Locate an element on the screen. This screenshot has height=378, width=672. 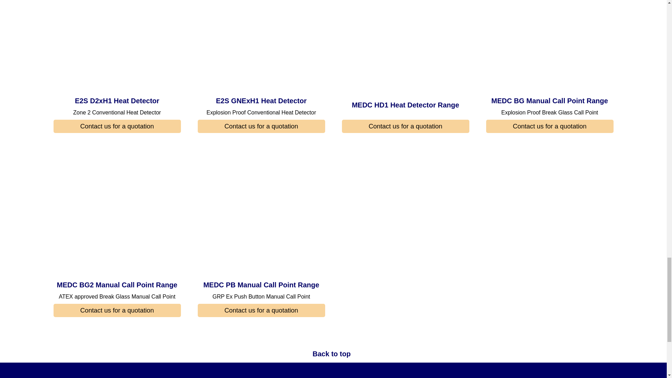
E2S GNExH1 Heat Detector is located at coordinates (261, 46).